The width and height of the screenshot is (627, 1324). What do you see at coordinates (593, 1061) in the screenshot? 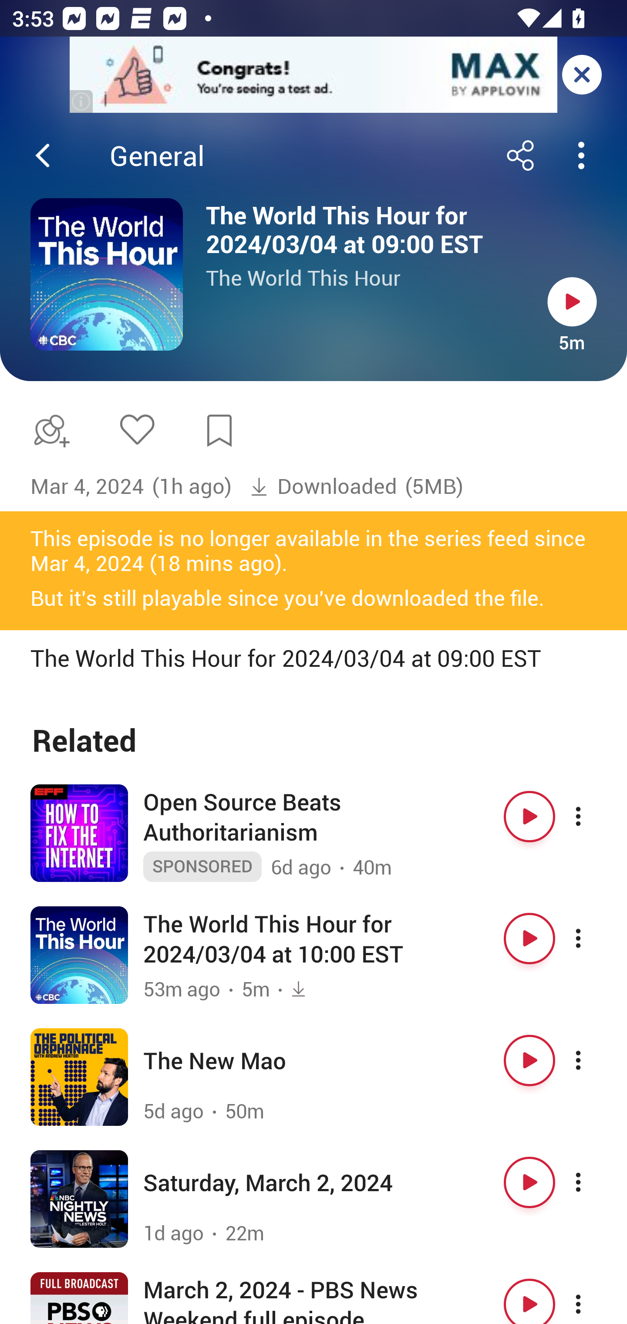
I see `More options` at bounding box center [593, 1061].